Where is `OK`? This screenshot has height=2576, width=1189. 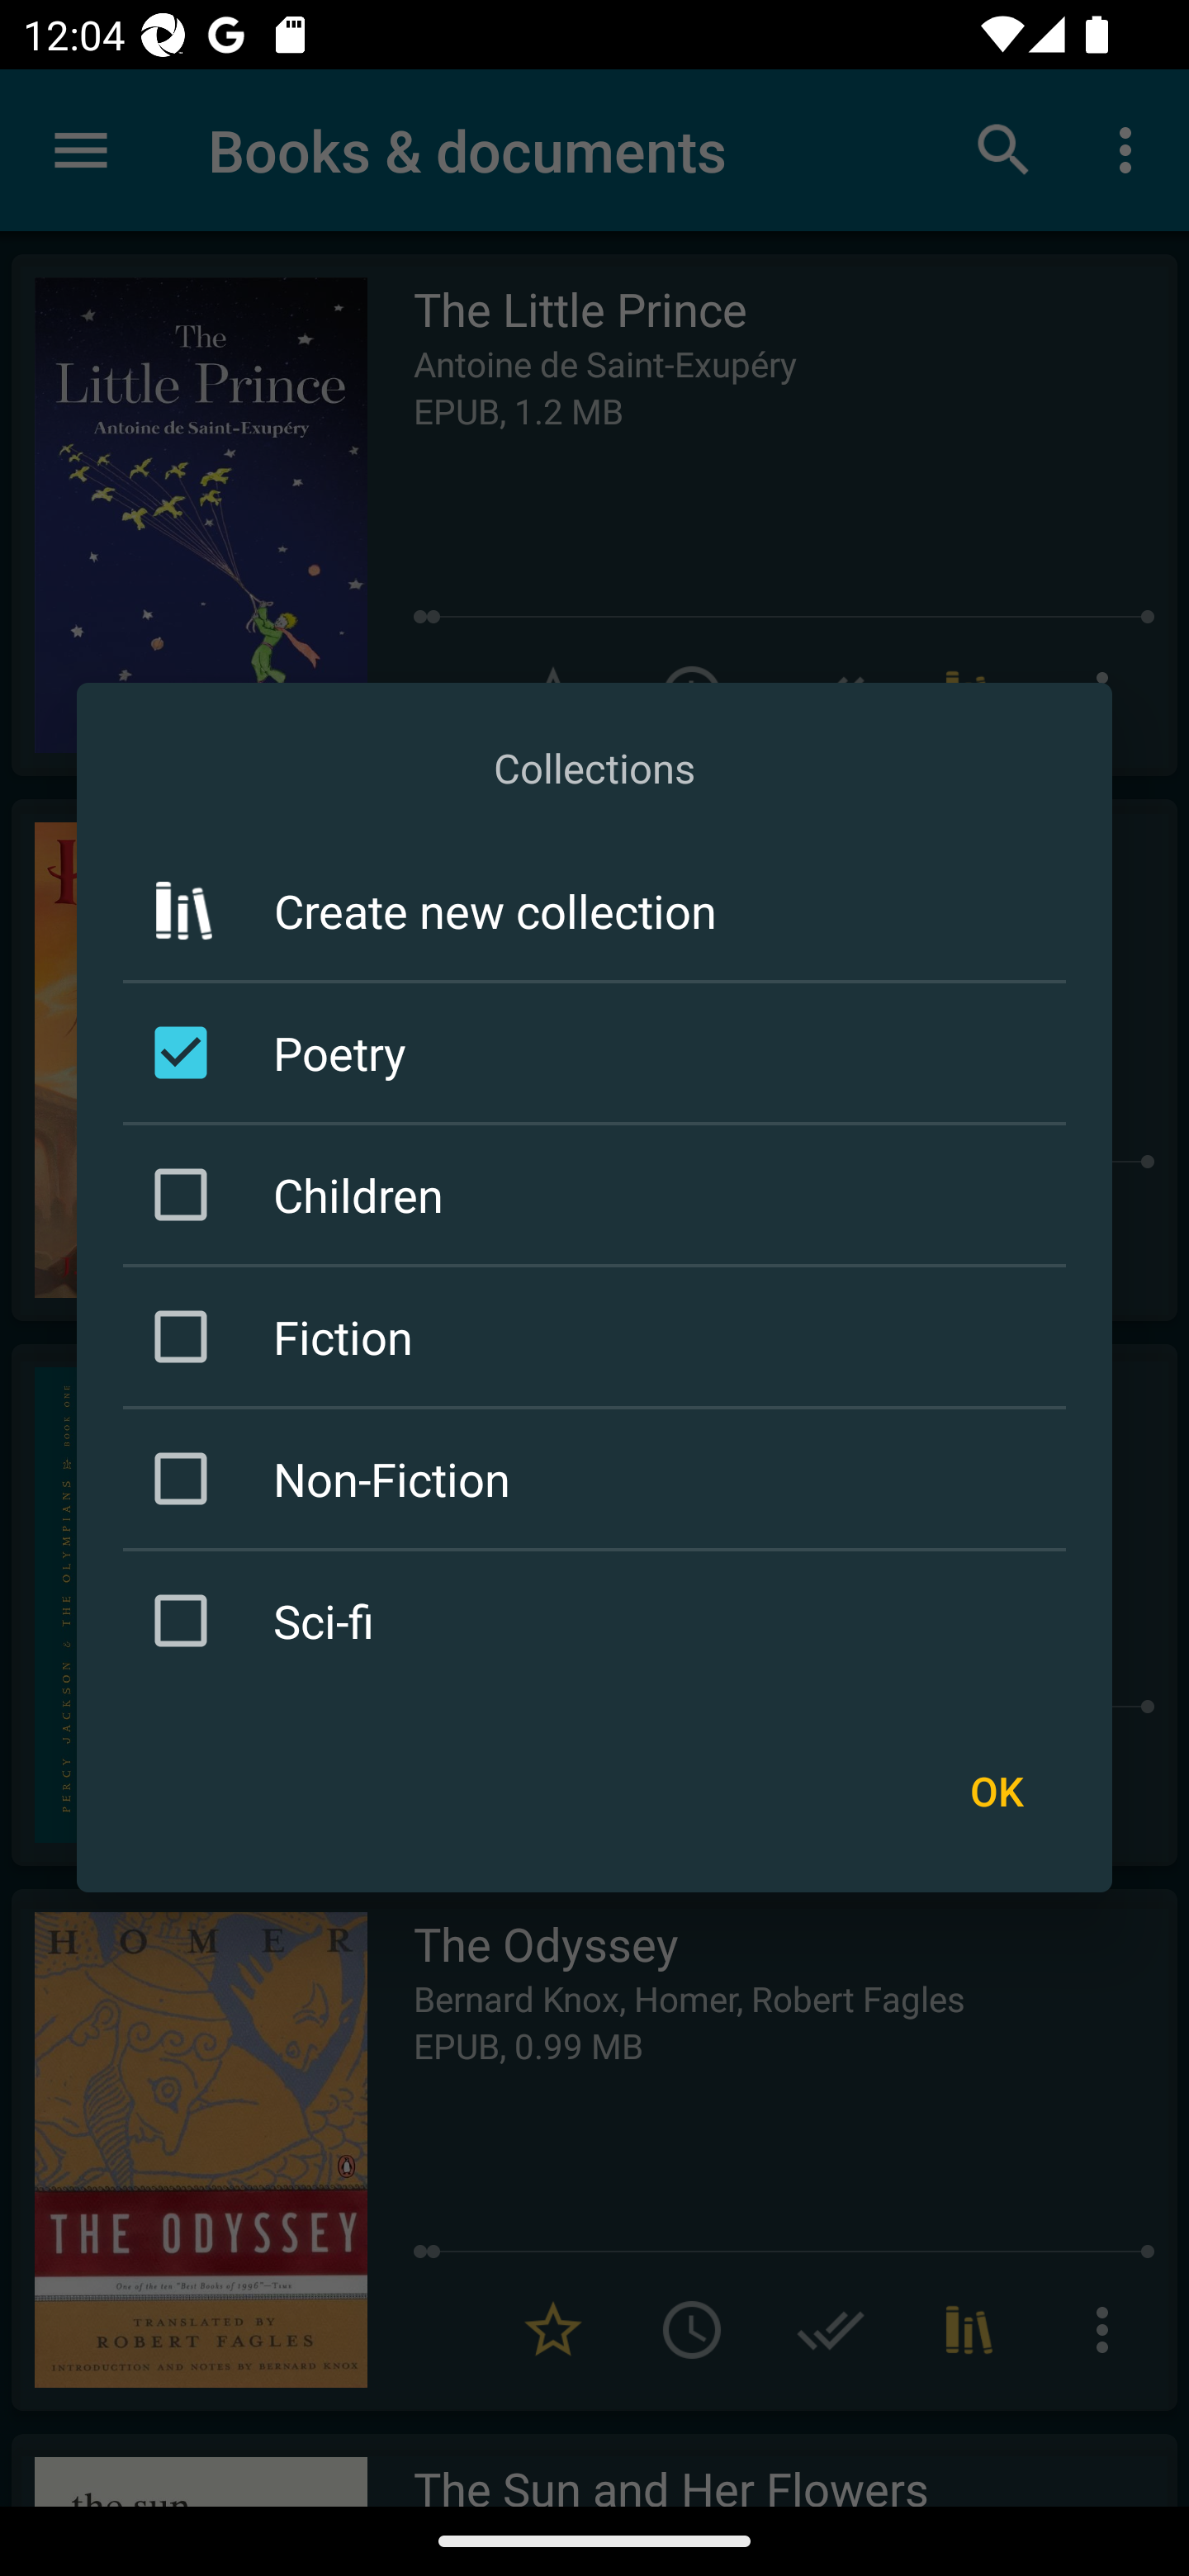
OK is located at coordinates (996, 1792).